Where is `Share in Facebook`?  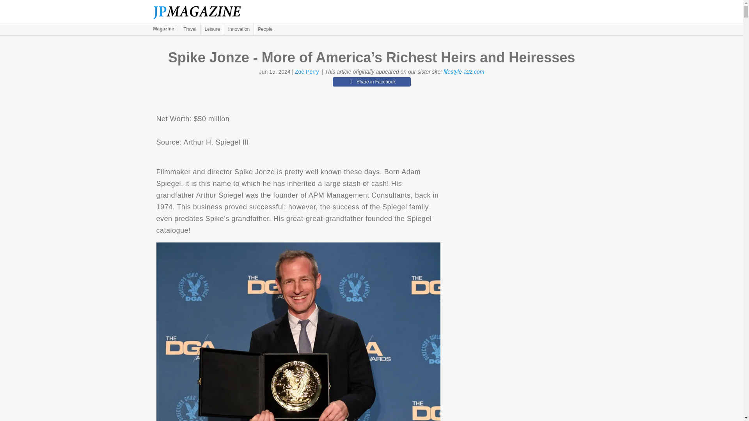 Share in Facebook is located at coordinates (371, 82).